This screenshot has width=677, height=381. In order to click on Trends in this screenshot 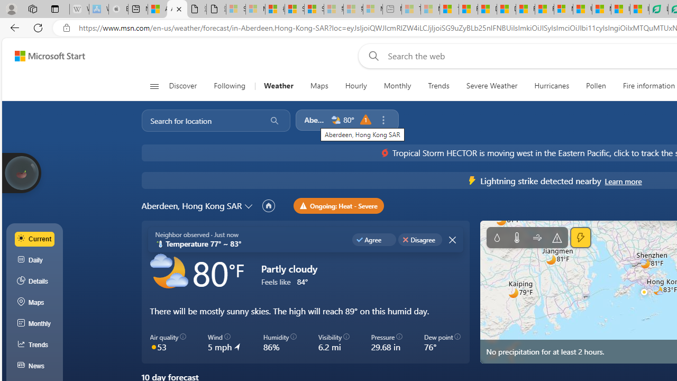, I will do `click(438, 86)`.